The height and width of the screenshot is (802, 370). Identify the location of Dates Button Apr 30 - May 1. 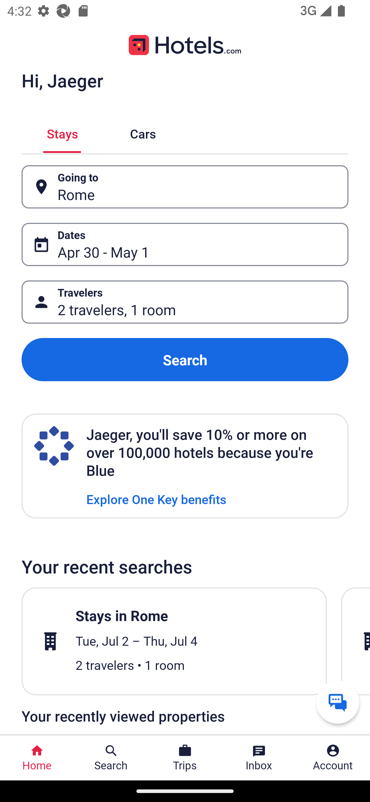
(185, 244).